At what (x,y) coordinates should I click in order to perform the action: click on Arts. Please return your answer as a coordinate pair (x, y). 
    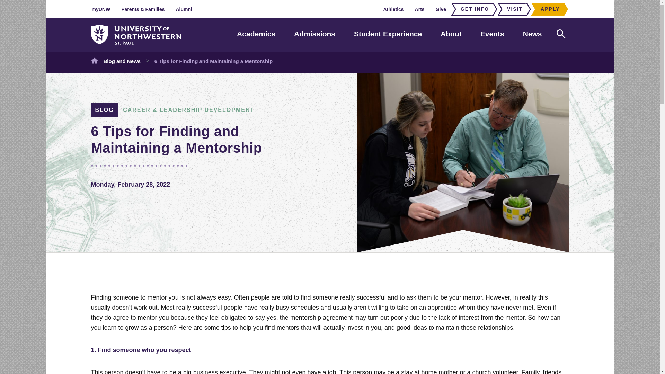
    Looking at the image, I should click on (420, 9).